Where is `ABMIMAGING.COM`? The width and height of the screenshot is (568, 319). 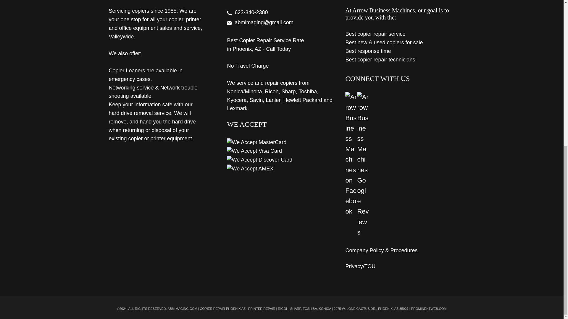
ABMIMAGING.COM is located at coordinates (182, 308).